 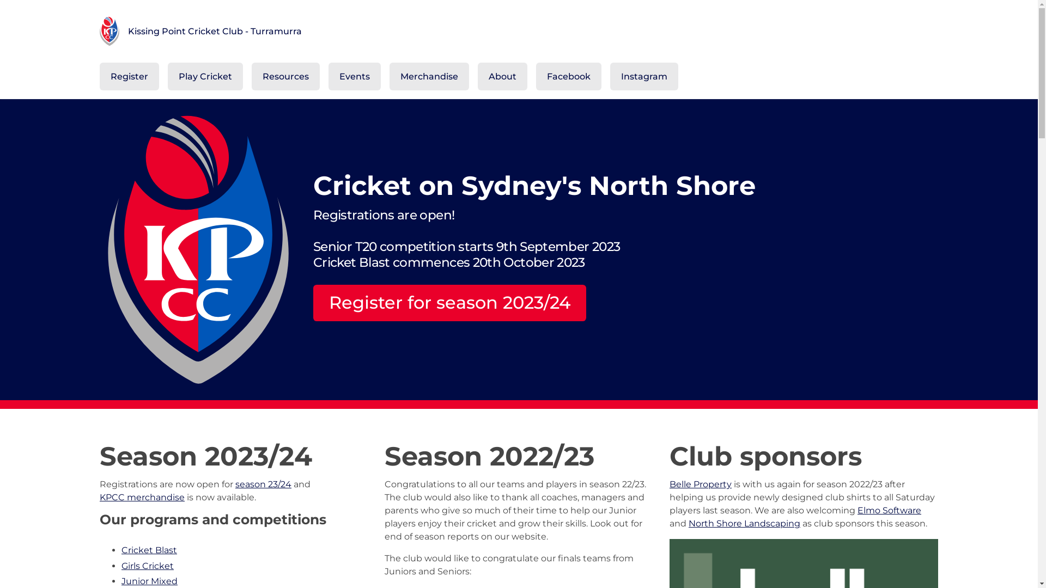 What do you see at coordinates (264, 485) in the screenshot?
I see `season 23/24` at bounding box center [264, 485].